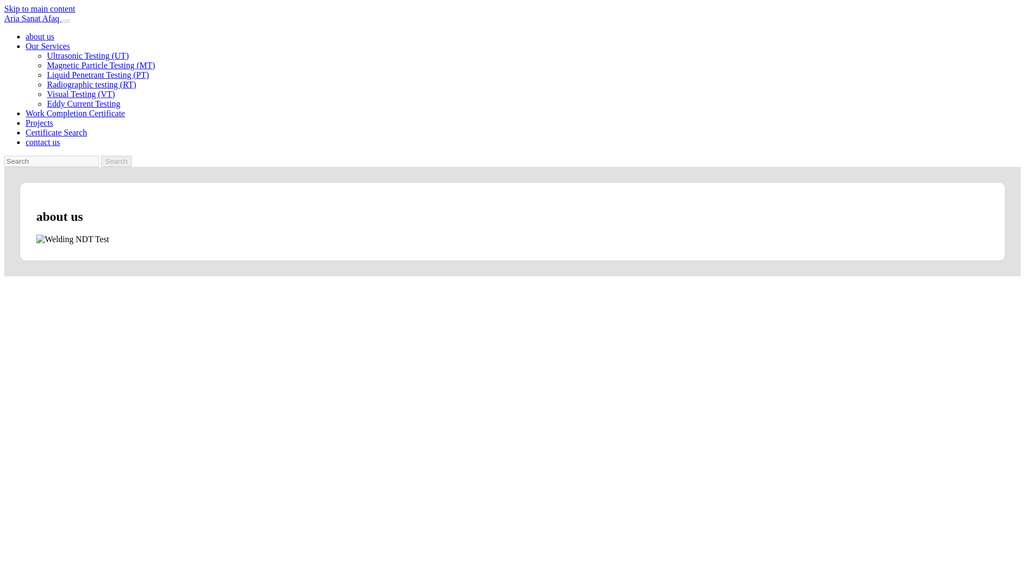  I want to click on Eddy Current Testing, so click(83, 103).